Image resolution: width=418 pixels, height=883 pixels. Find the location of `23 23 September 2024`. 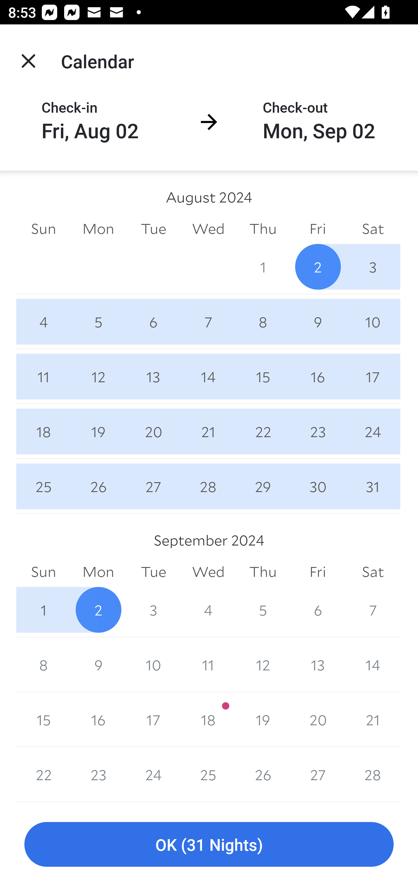

23 23 September 2024 is located at coordinates (98, 774).